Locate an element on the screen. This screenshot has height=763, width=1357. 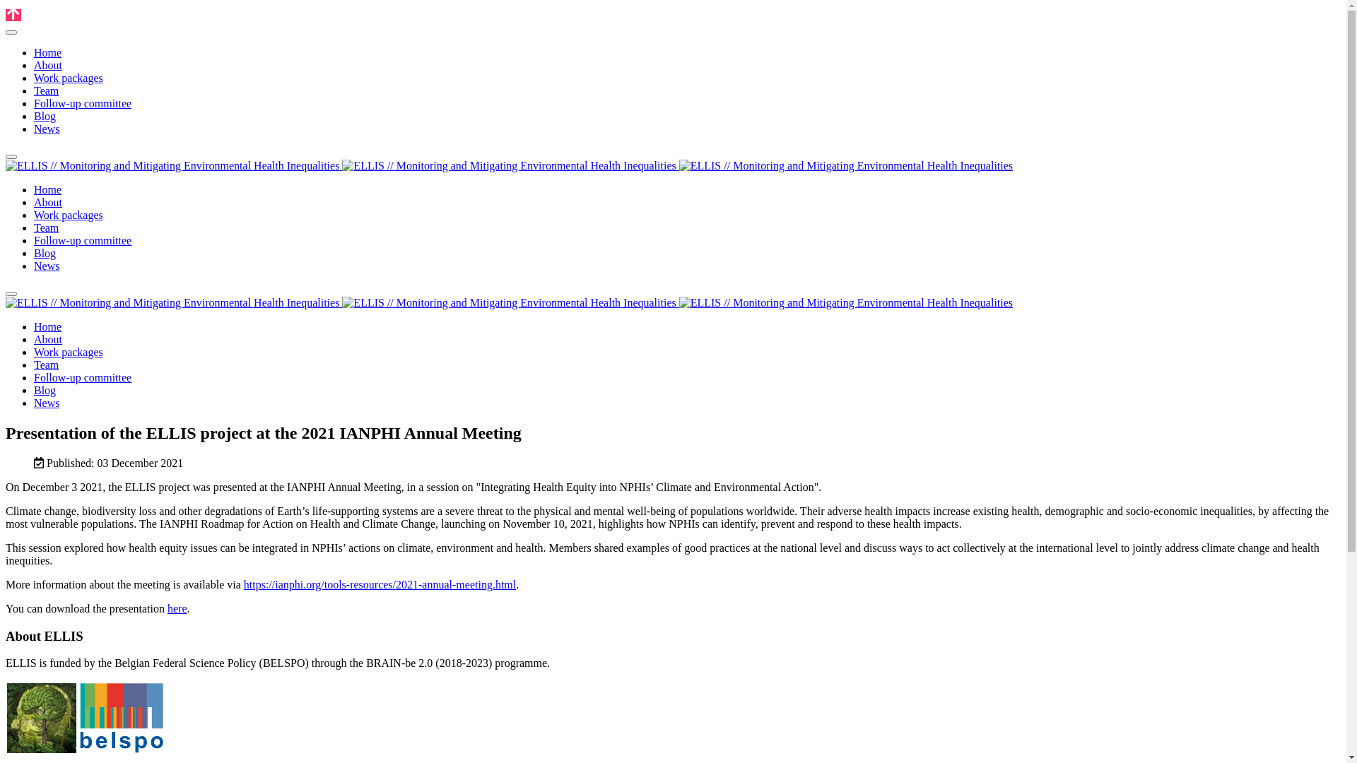
About is located at coordinates (48, 202).